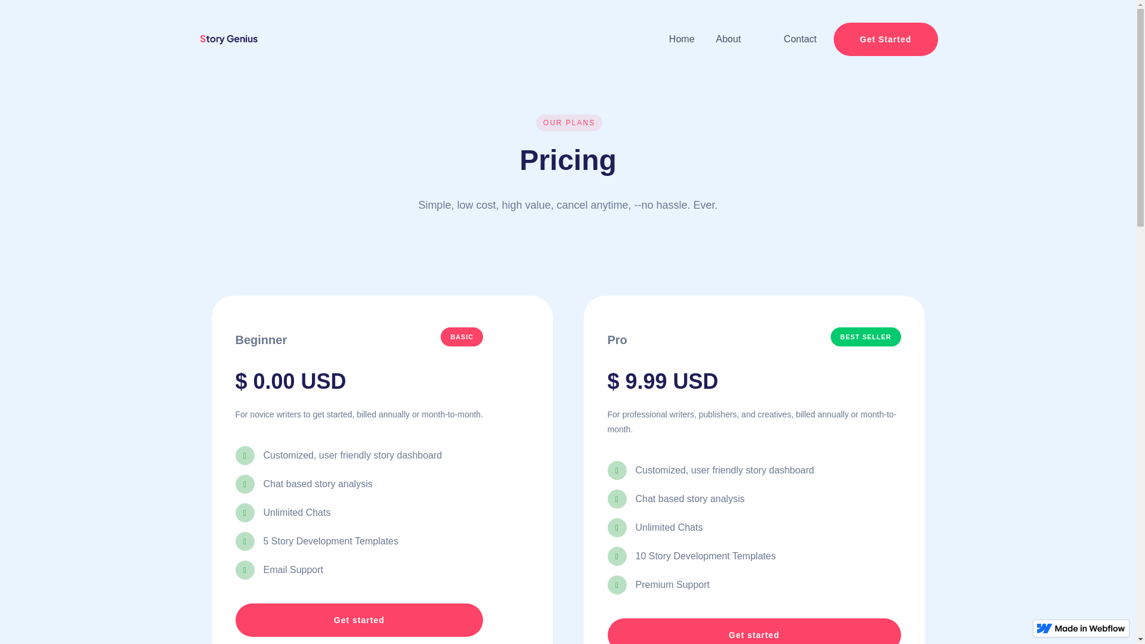 The height and width of the screenshot is (644, 1145). I want to click on Get started, so click(753, 631).